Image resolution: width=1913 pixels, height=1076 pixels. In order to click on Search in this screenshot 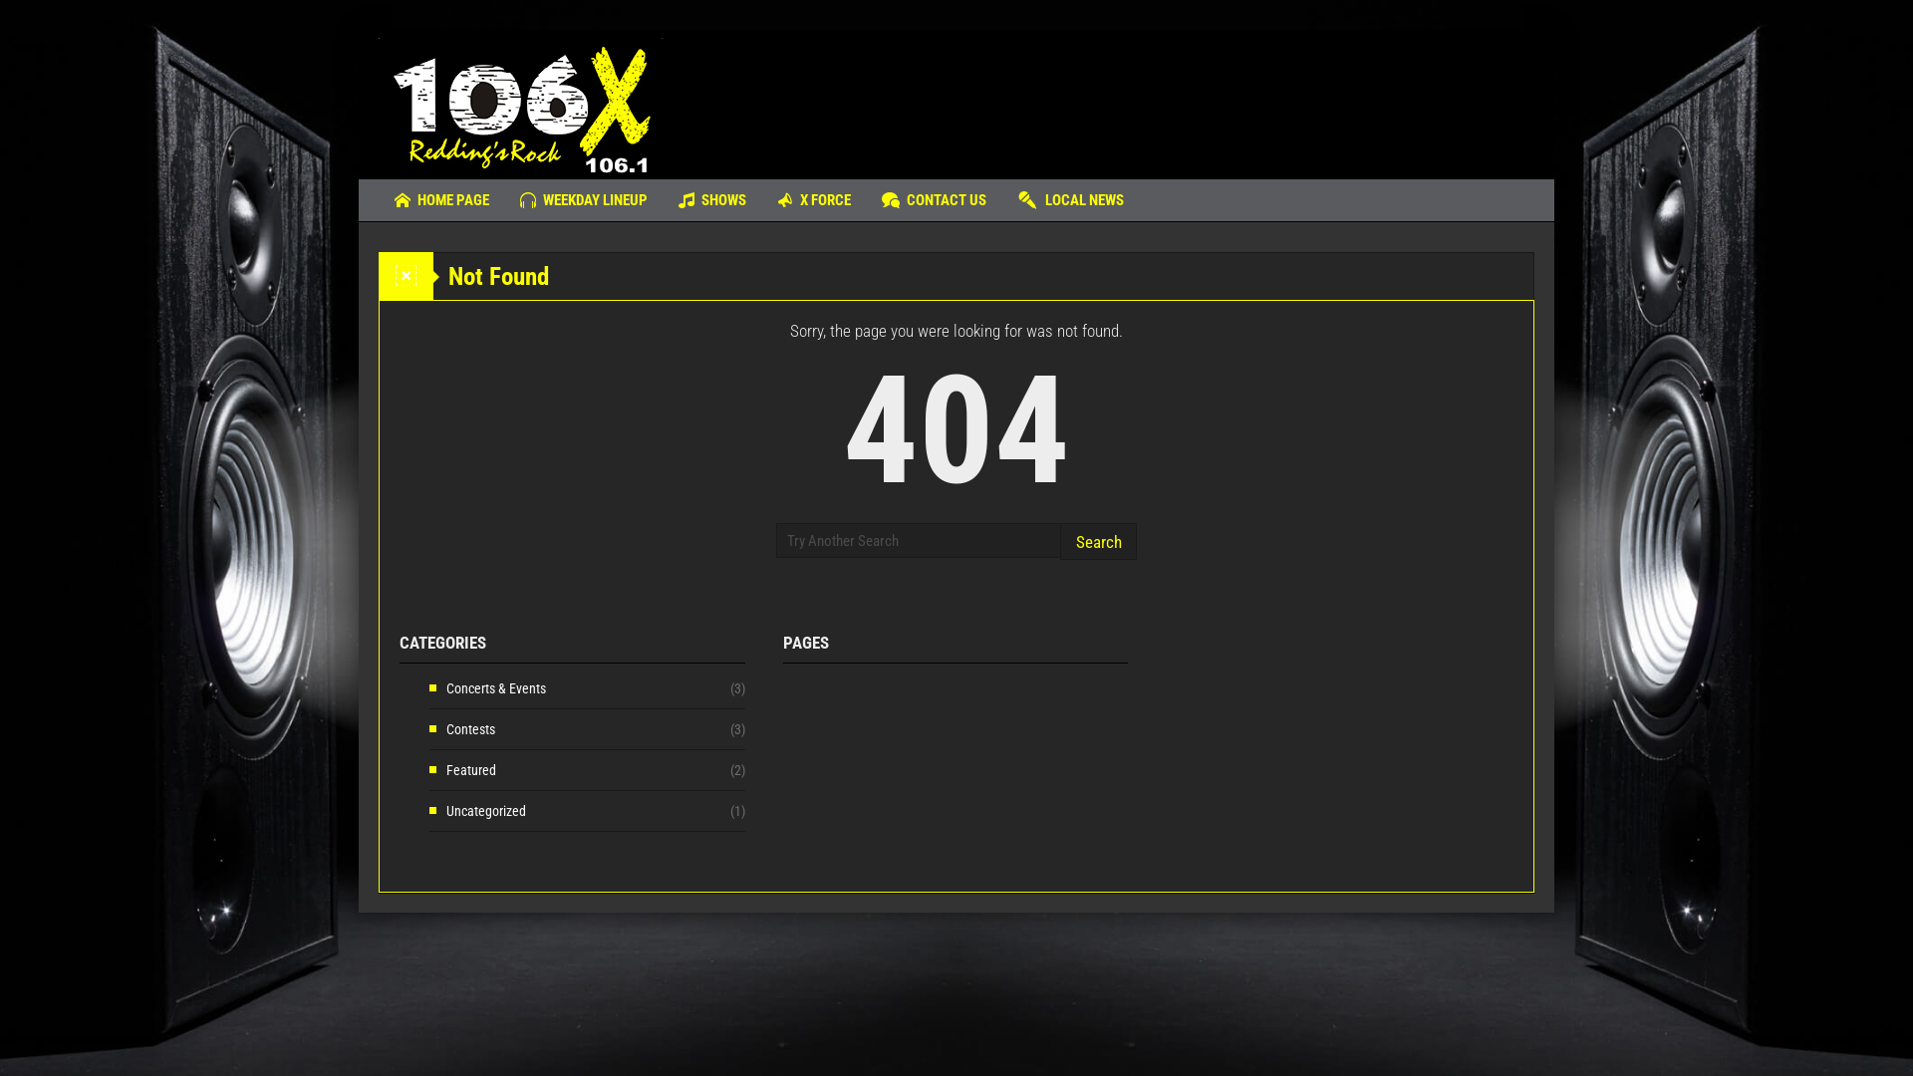, I will do `click(1098, 542)`.